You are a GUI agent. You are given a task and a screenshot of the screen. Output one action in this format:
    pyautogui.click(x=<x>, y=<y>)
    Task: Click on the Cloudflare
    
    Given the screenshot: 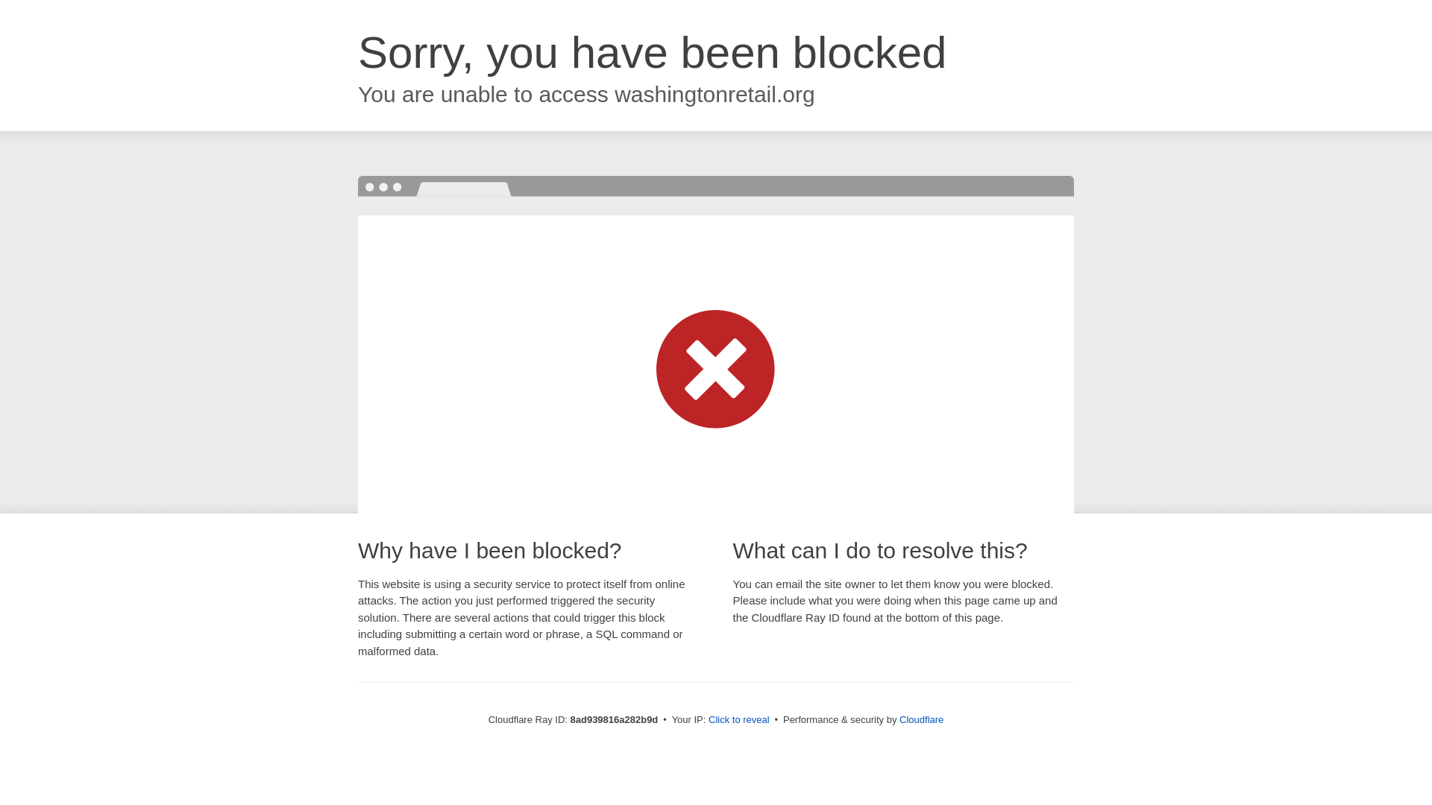 What is the action you would take?
    pyautogui.click(x=921, y=719)
    